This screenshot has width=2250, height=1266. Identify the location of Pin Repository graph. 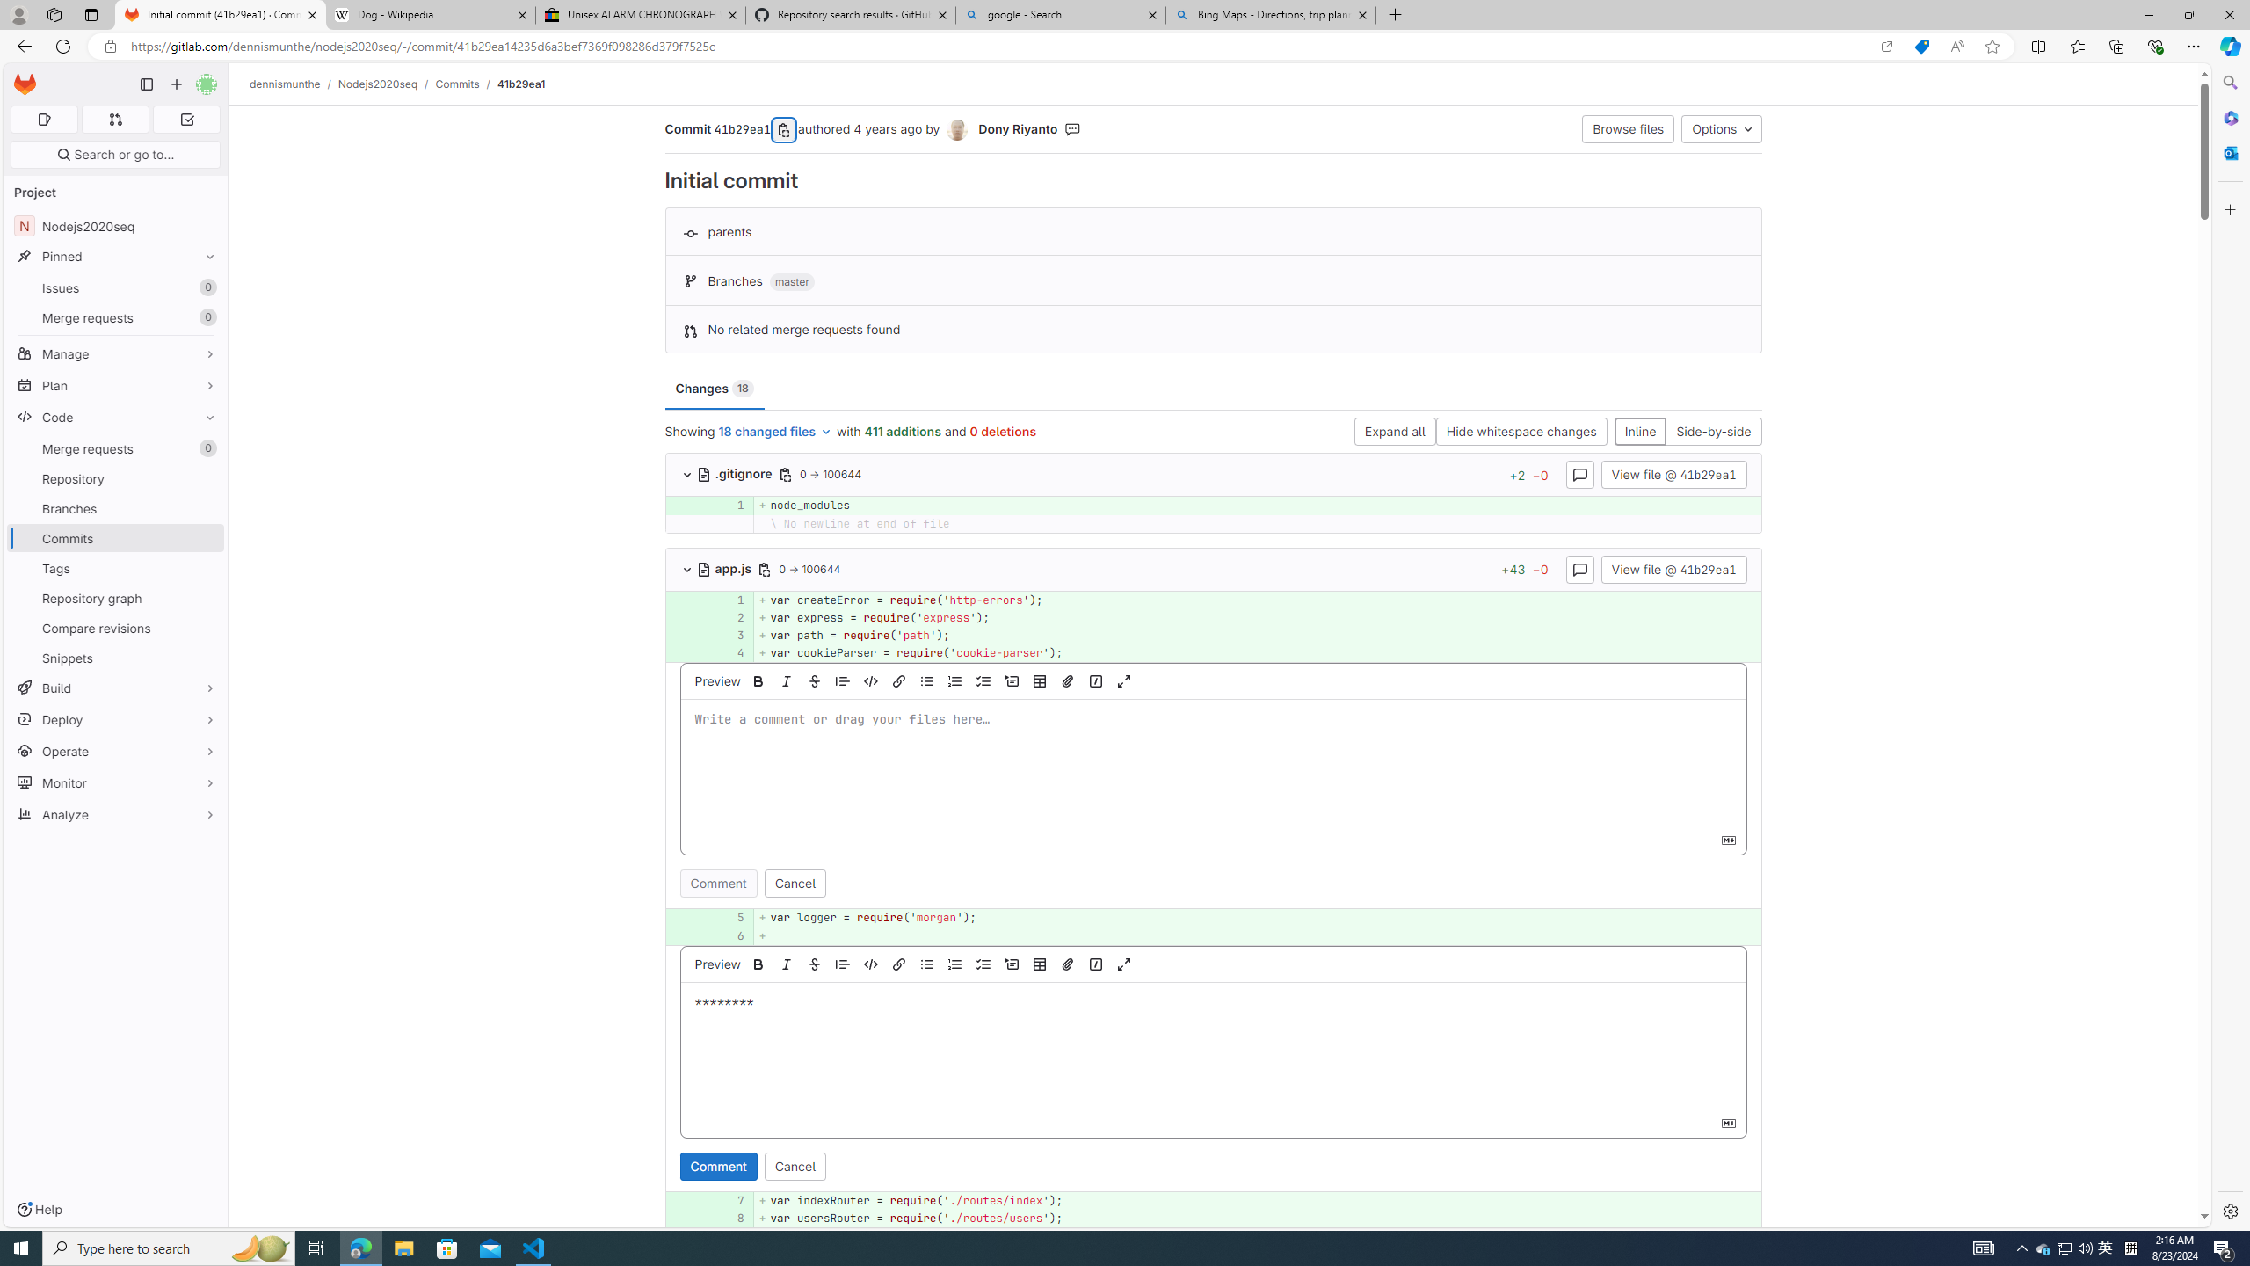
(206, 598).